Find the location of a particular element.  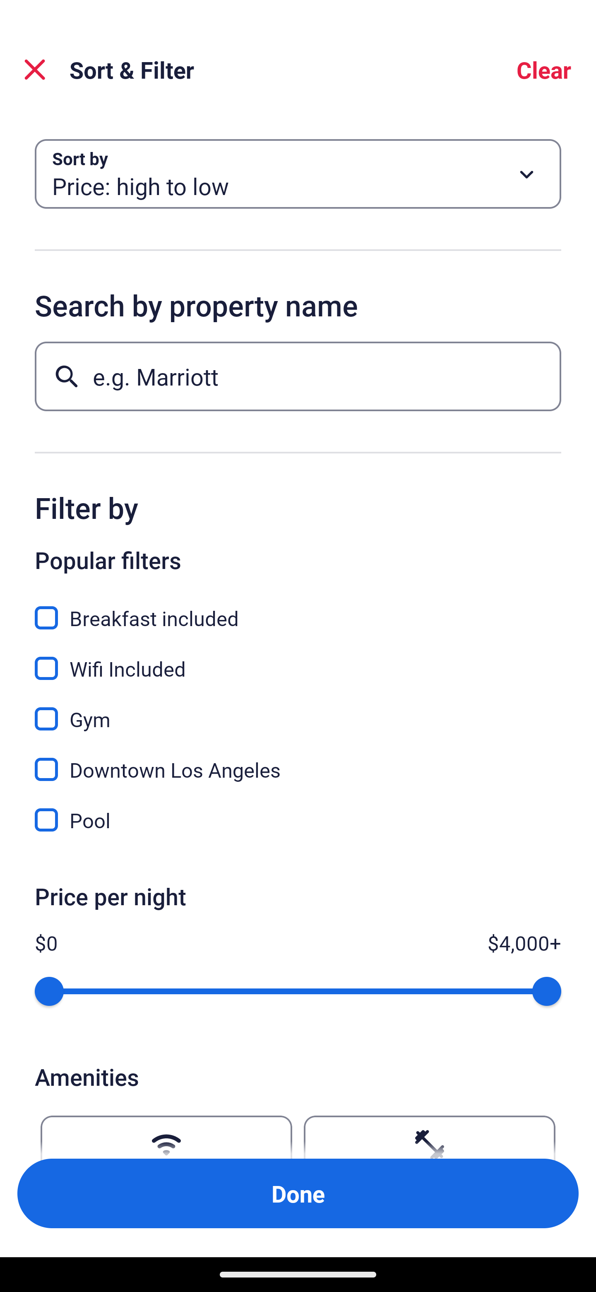

Pool, Pool is located at coordinates (298, 820).